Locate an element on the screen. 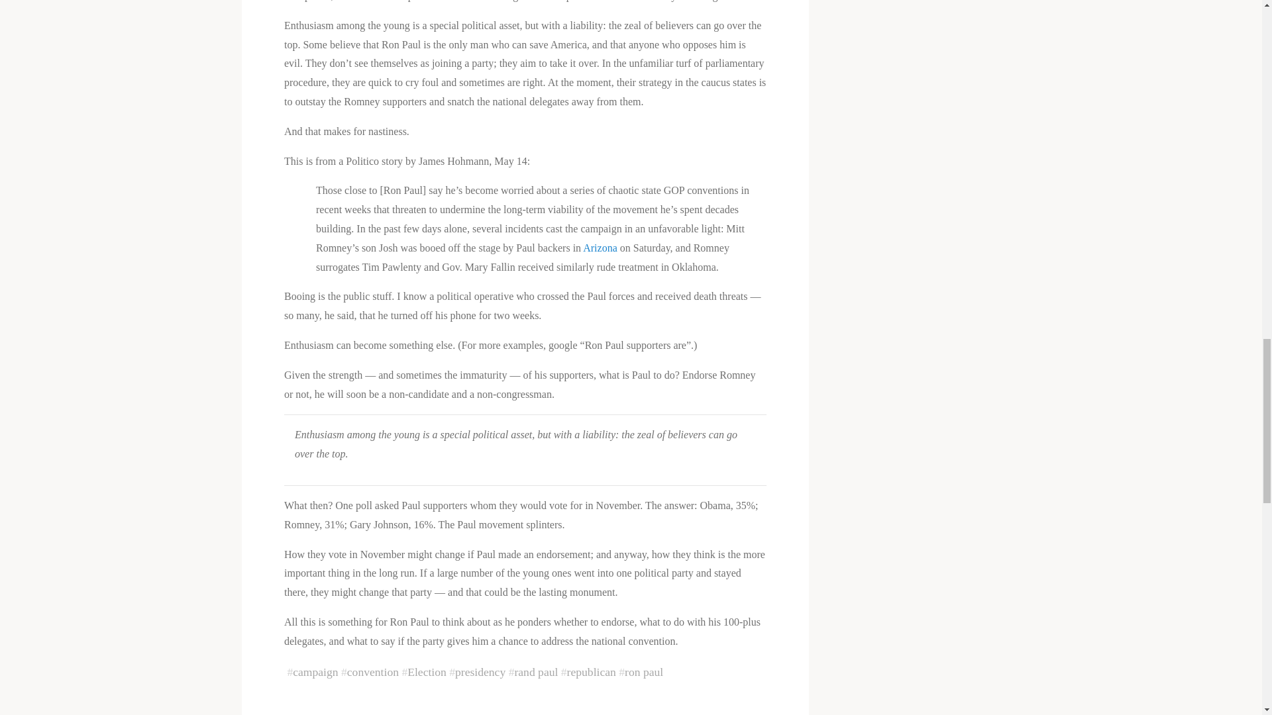 Image resolution: width=1272 pixels, height=715 pixels. Arizona is located at coordinates (602, 248).